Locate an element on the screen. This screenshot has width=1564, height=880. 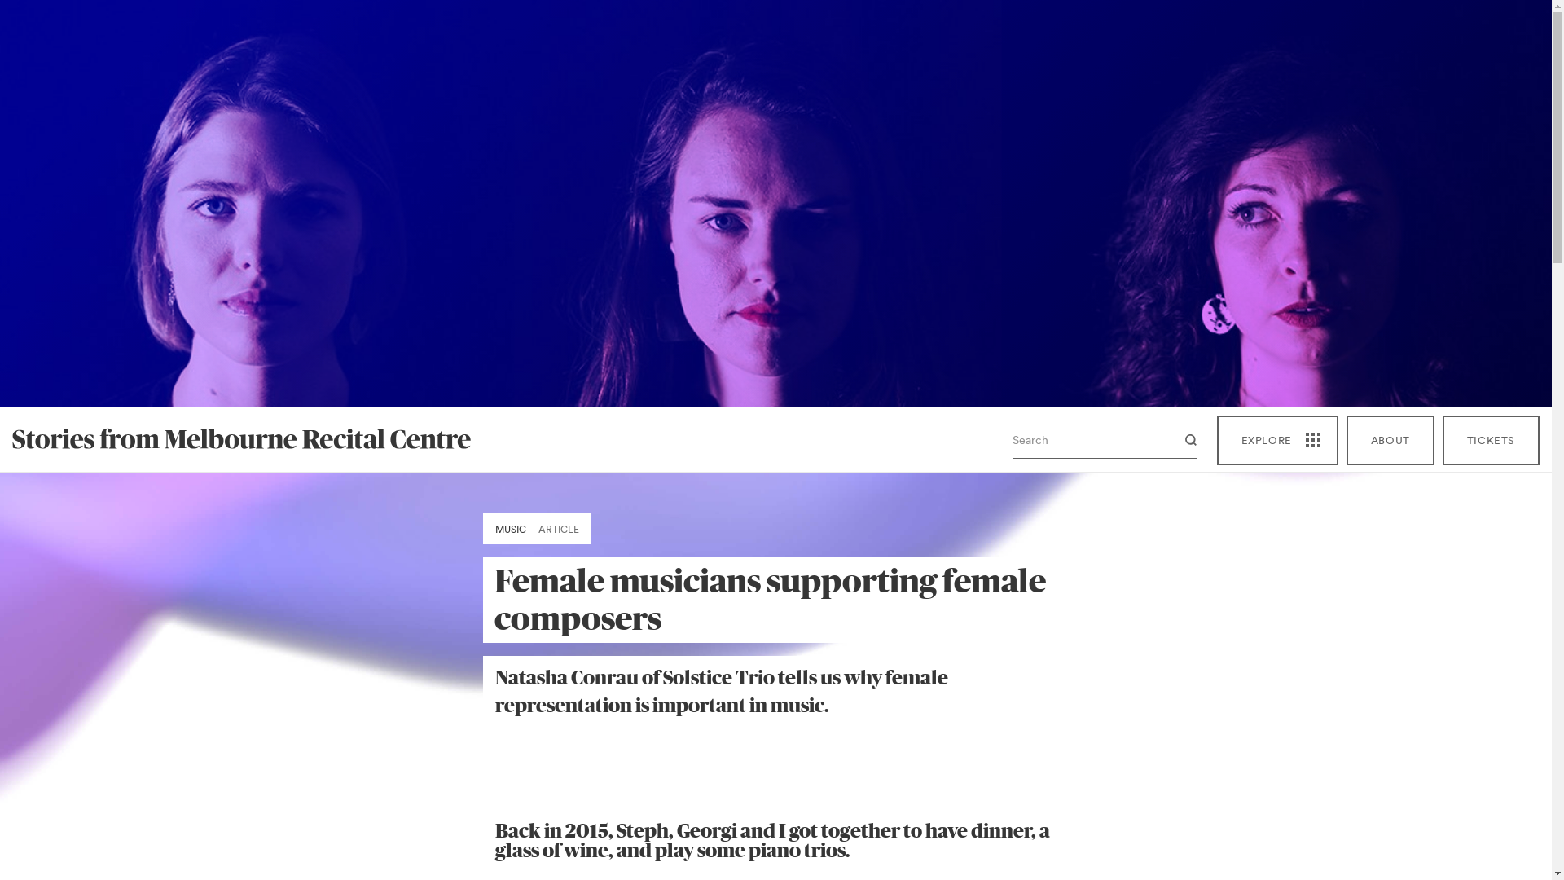
CONTACT US is located at coordinates (635, 865).